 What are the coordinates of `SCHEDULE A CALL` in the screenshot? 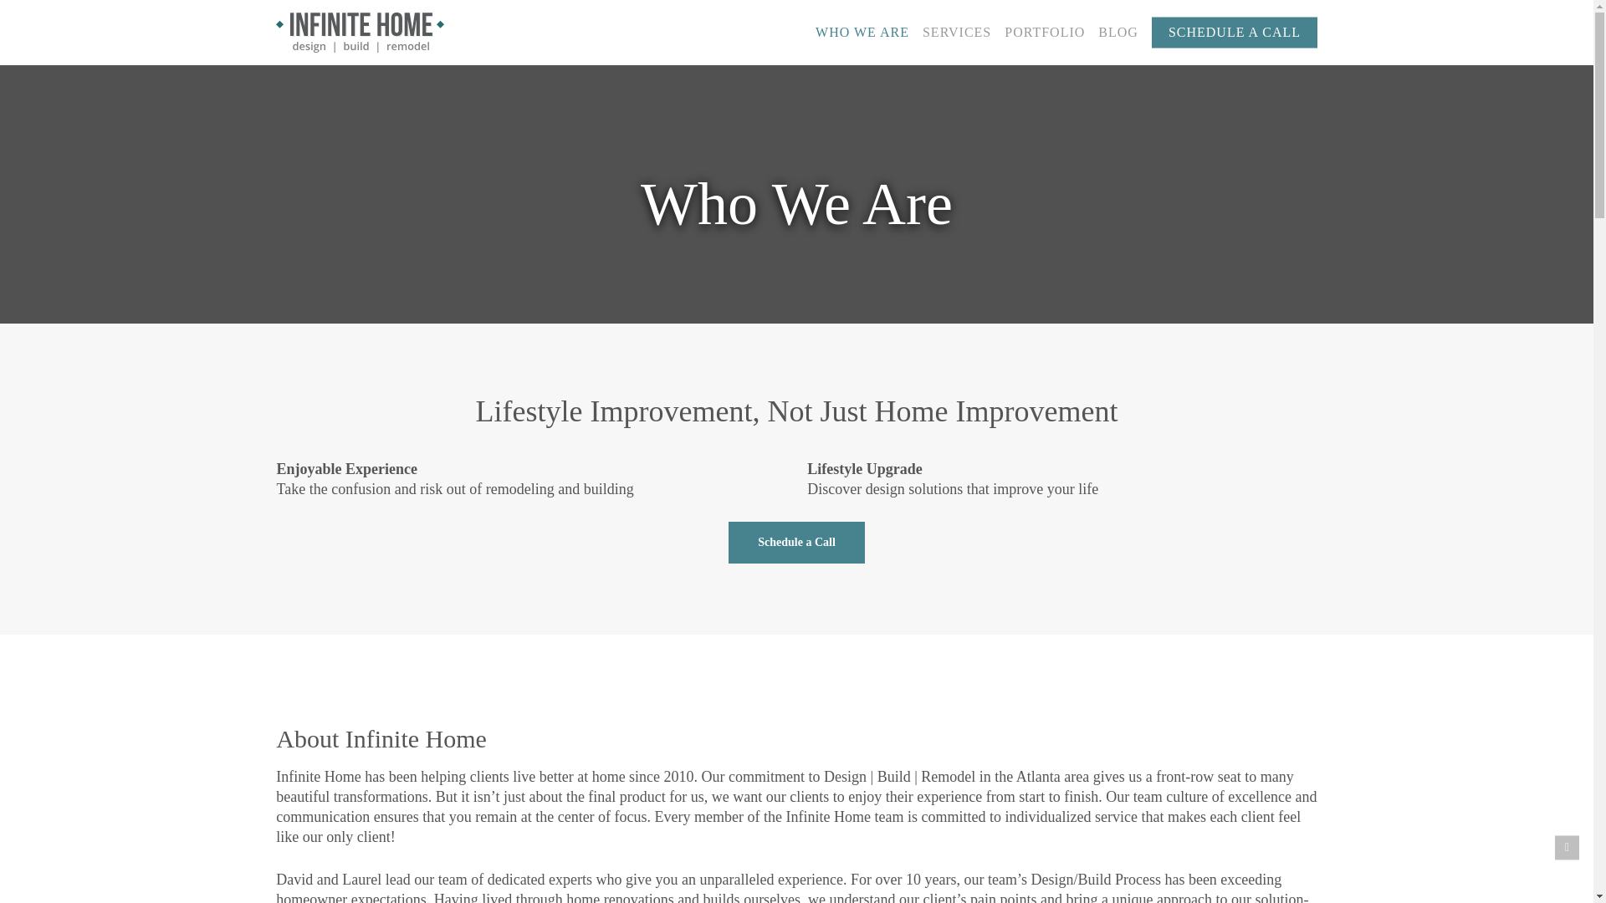 It's located at (1234, 32).